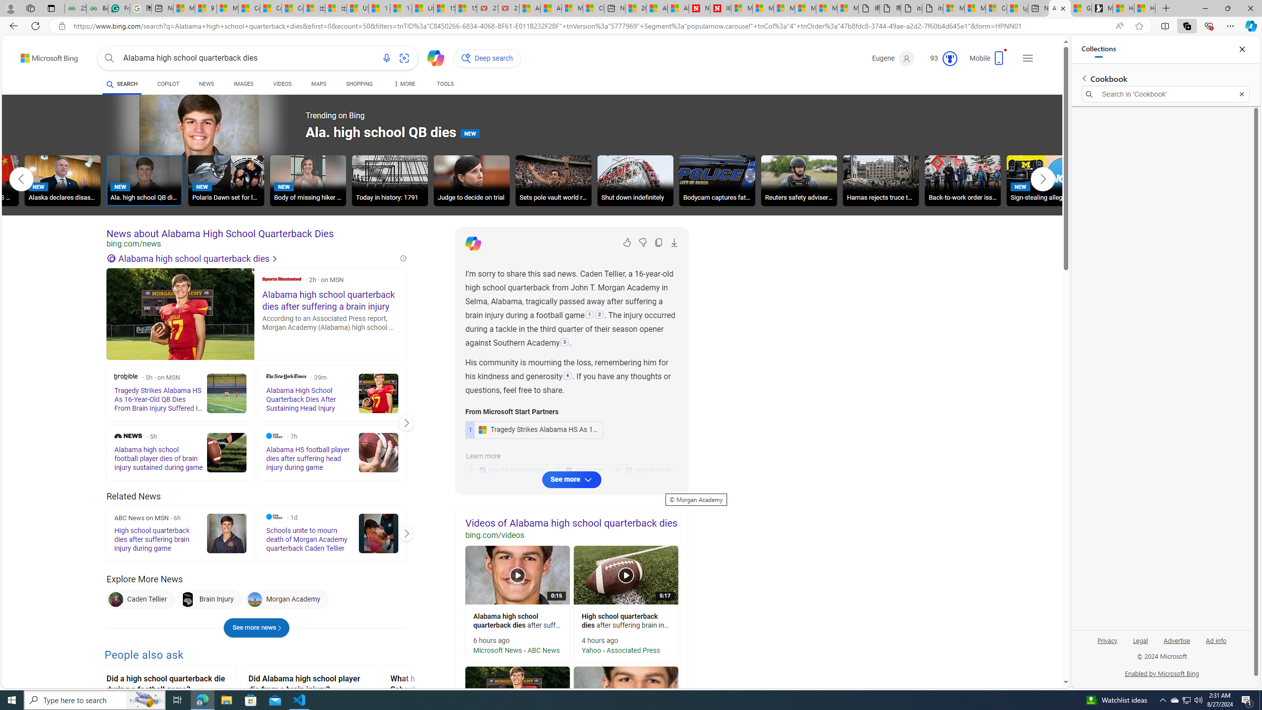 This screenshot has height=710, width=1262. Describe the element at coordinates (43, 56) in the screenshot. I see `Back to Bing search` at that location.